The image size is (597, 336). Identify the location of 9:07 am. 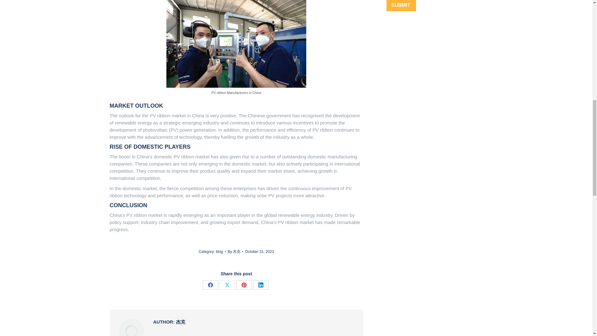
(259, 251).